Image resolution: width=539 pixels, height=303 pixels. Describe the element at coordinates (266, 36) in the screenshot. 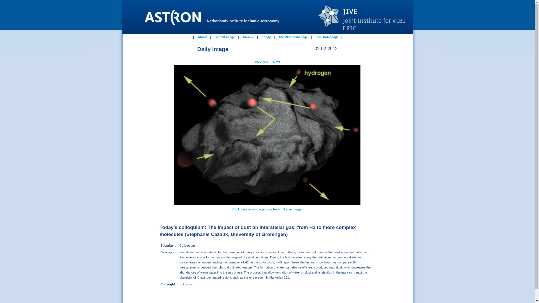

I see `Today` at that location.